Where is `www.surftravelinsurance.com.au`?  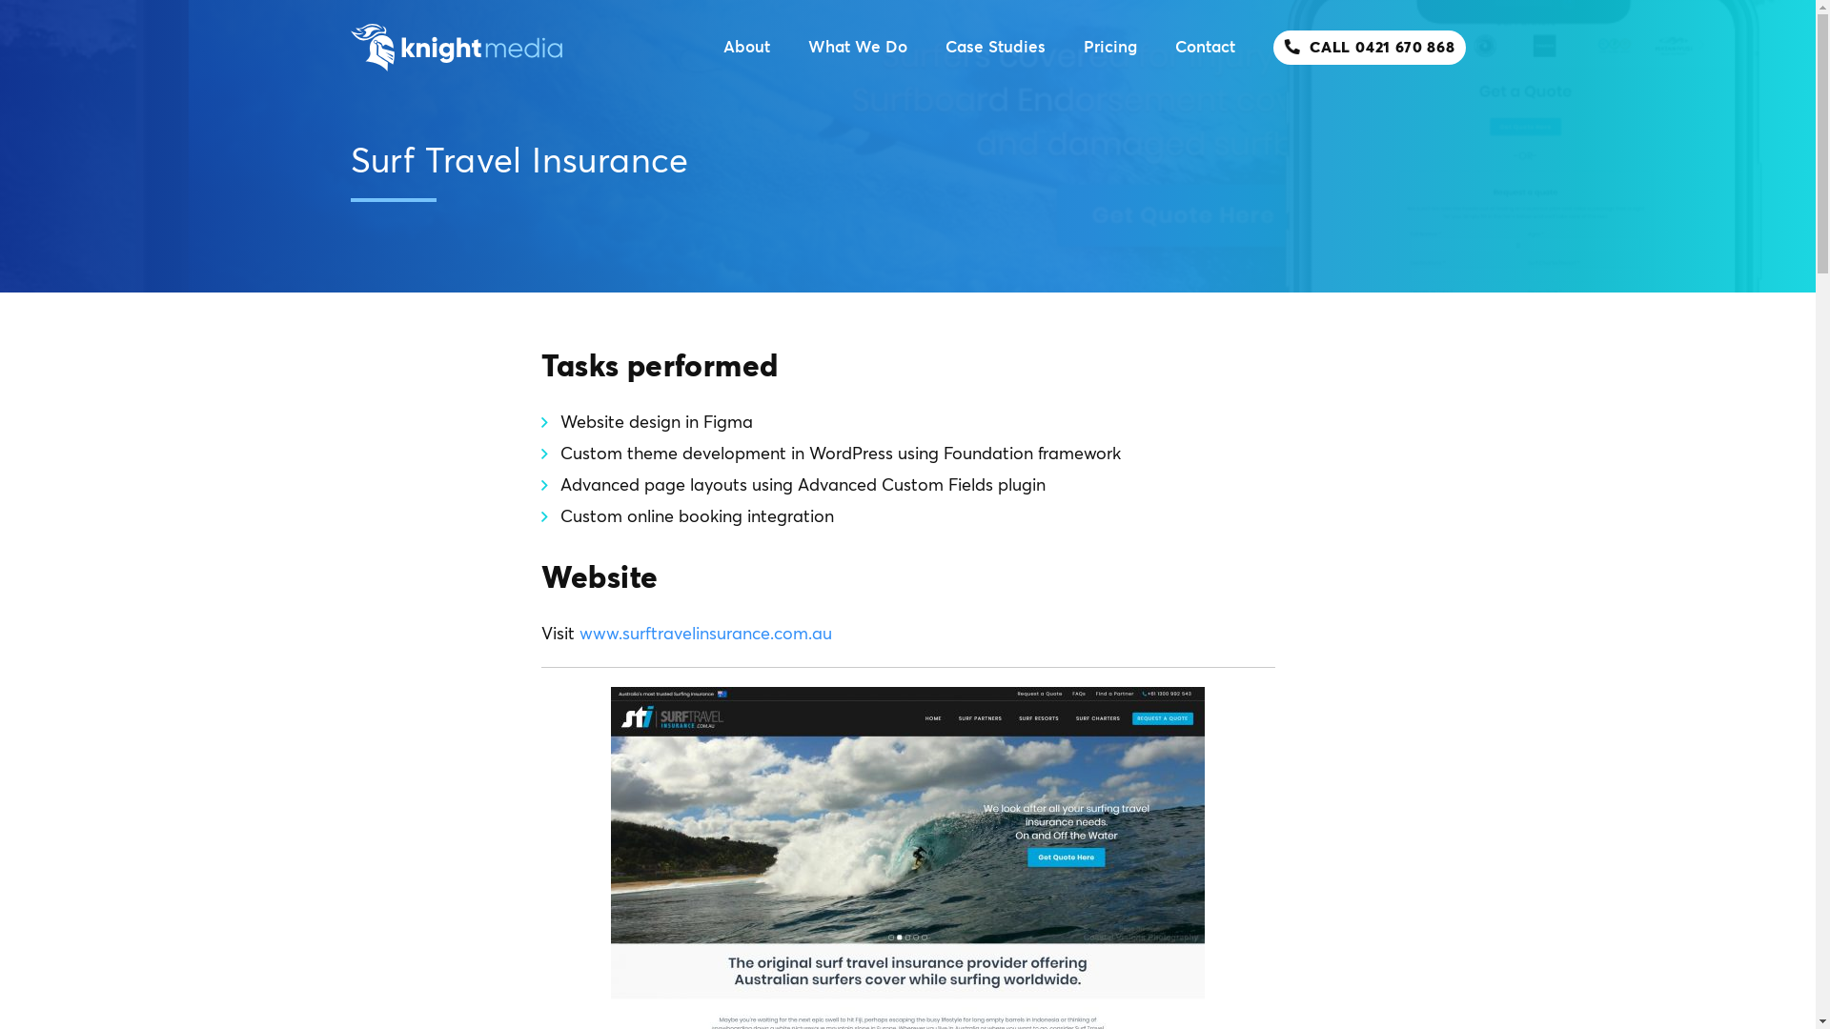
www.surftravelinsurance.com.au is located at coordinates (705, 635).